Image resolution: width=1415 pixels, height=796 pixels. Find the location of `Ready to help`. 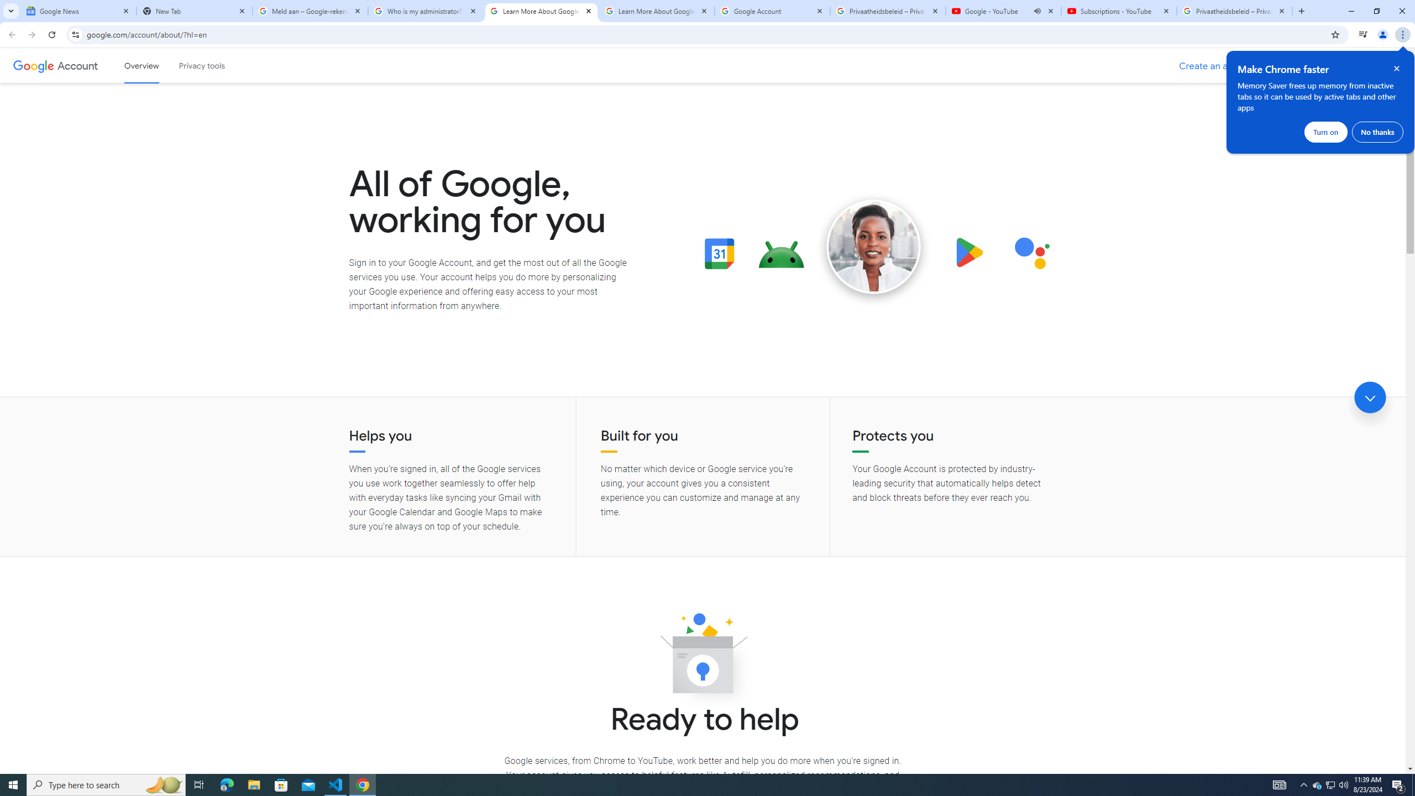

Ready to help is located at coordinates (703, 657).